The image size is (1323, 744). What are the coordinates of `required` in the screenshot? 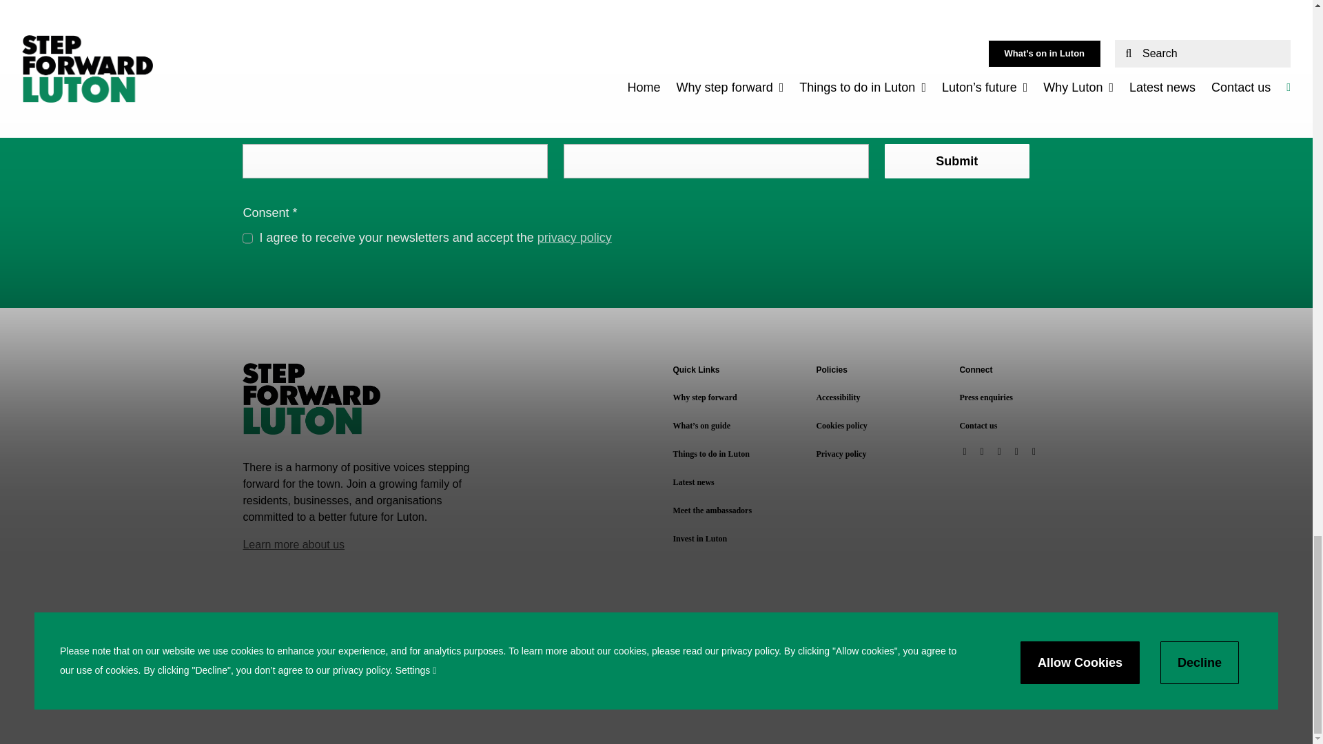 It's located at (295, 212).